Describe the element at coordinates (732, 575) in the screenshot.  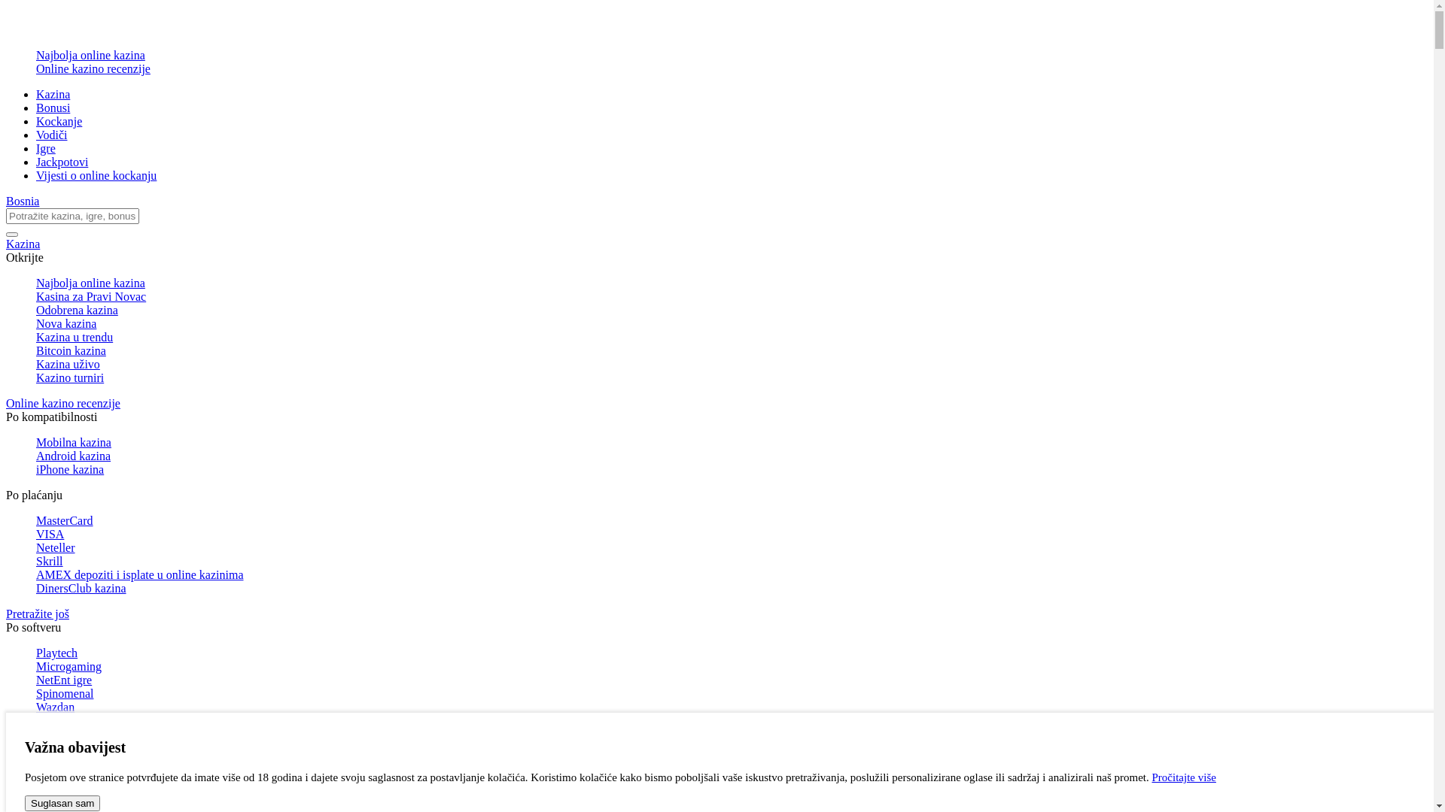
I see `AMEX depoziti i isplate u online kazinima` at that location.